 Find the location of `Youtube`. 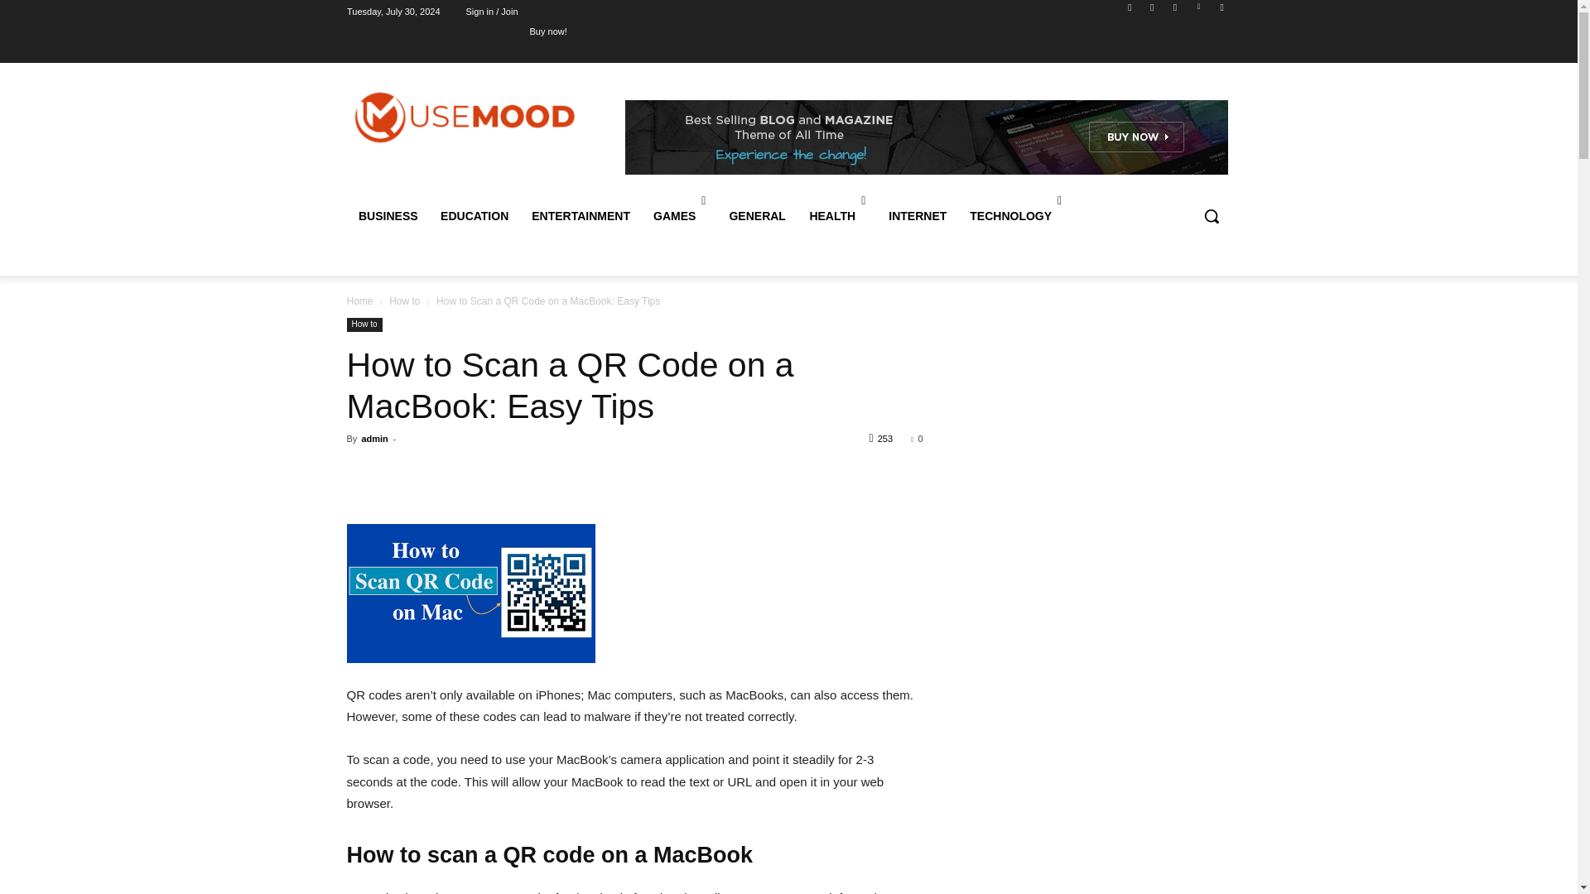

Youtube is located at coordinates (1221, 11).